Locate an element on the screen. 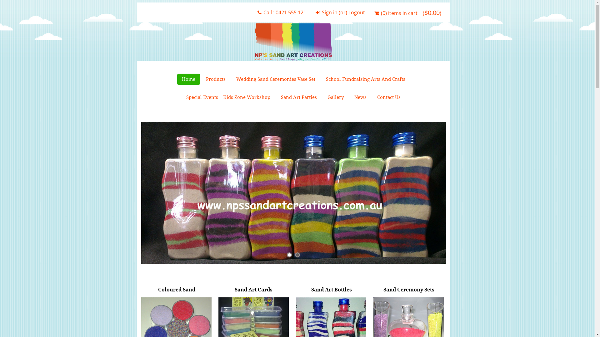 This screenshot has height=337, width=600. Wedding Sand Ceremonies Vase Set is located at coordinates (276, 79).